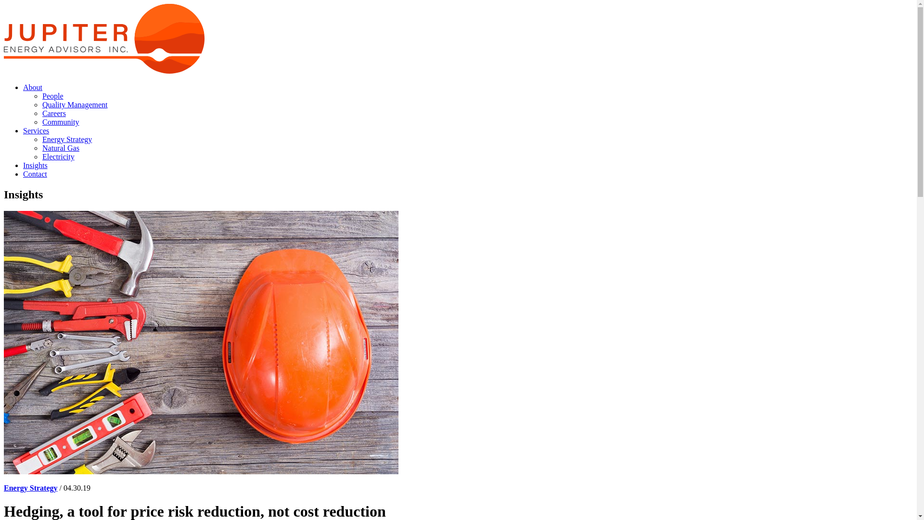 The image size is (924, 520). Describe the element at coordinates (36, 131) in the screenshot. I see `Services` at that location.